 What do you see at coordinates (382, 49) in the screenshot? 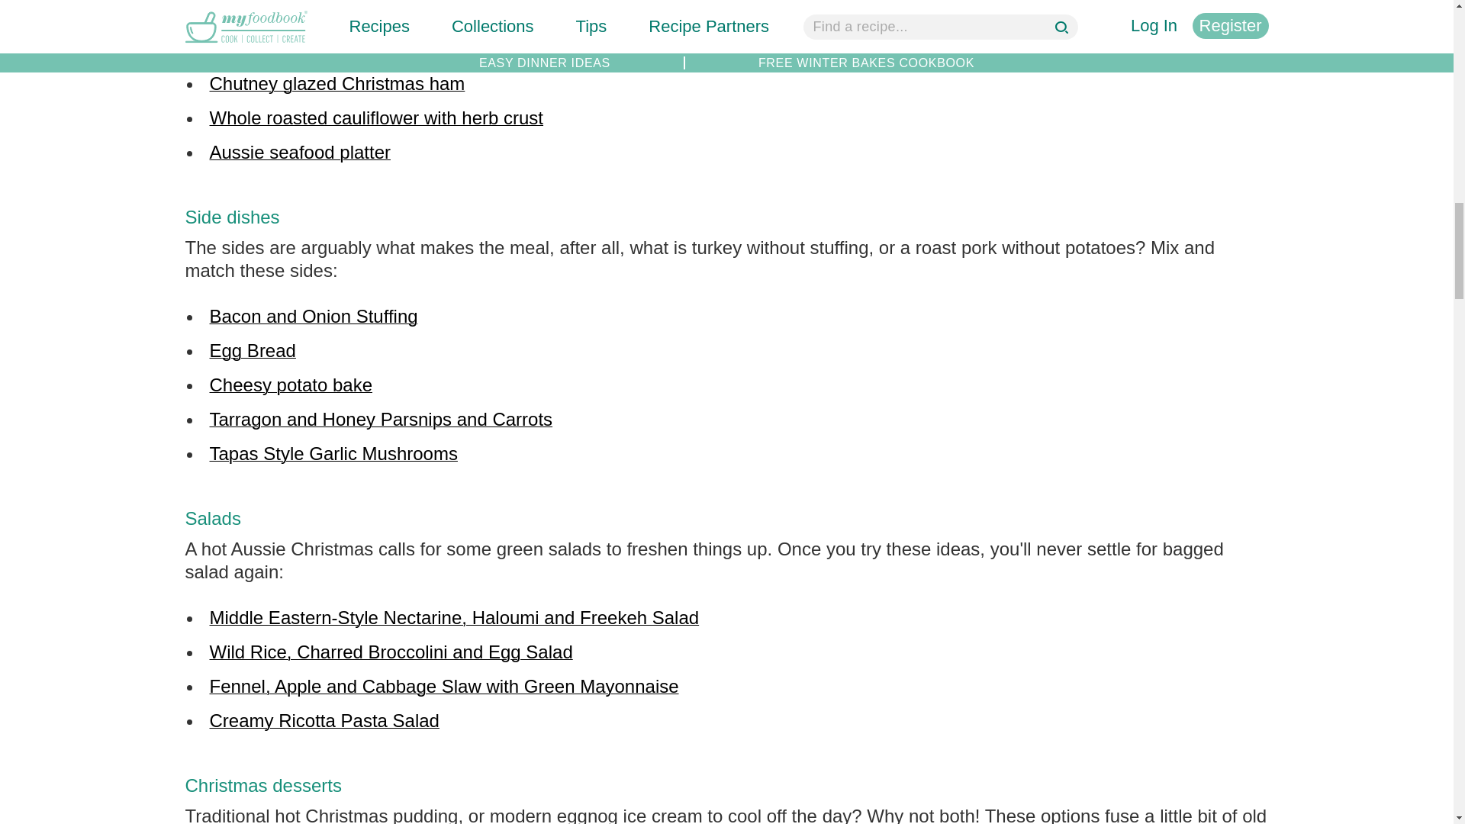
I see `Turkey breast with lemon and thyme gravy` at bounding box center [382, 49].